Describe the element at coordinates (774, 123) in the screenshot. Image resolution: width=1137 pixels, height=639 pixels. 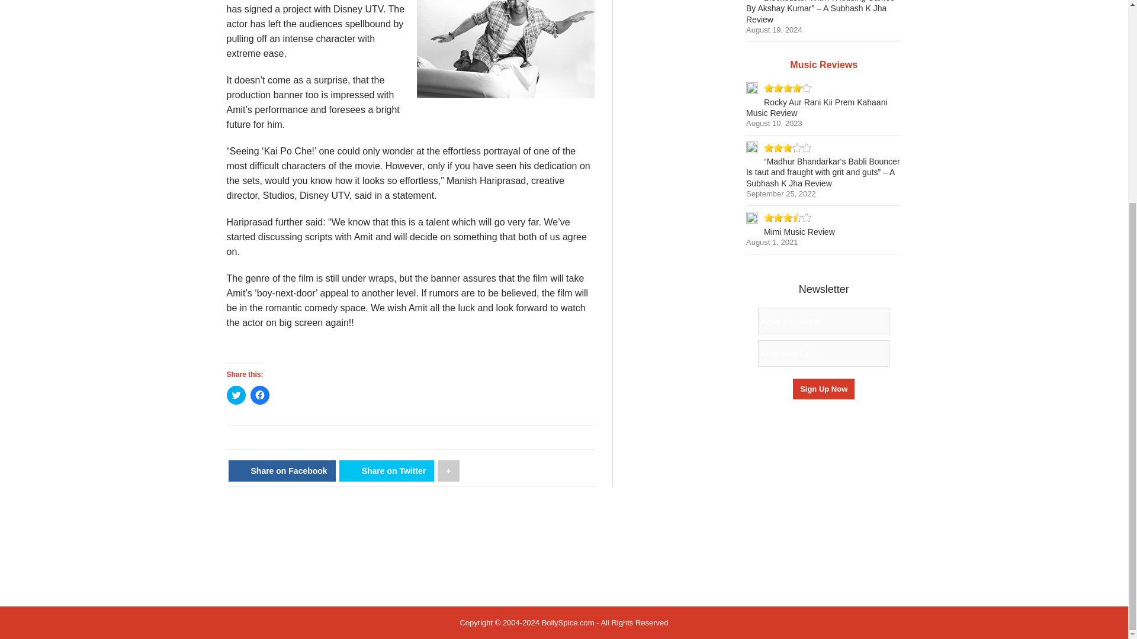
I see `August 10, 2023` at that location.